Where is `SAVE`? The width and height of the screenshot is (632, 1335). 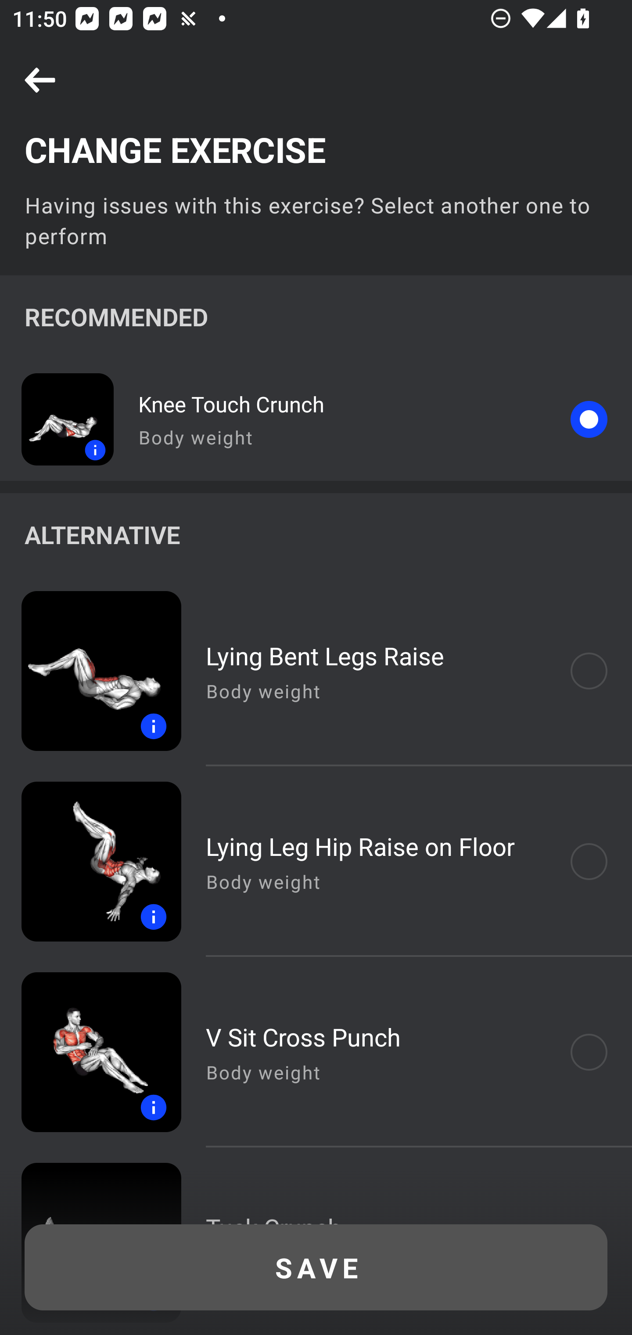
SAVE is located at coordinates (316, 1267).